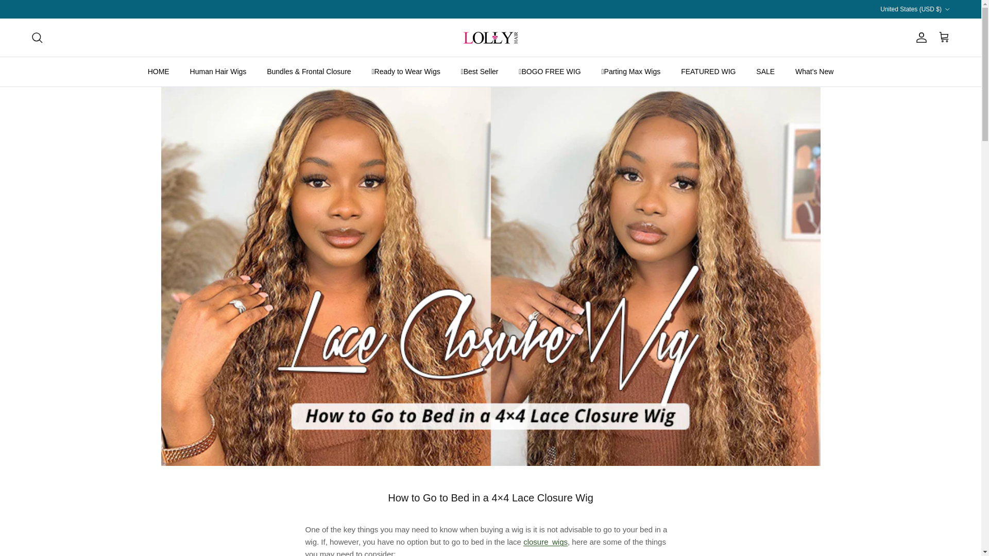 Image resolution: width=989 pixels, height=556 pixels. What do you see at coordinates (919, 37) in the screenshot?
I see `Account` at bounding box center [919, 37].